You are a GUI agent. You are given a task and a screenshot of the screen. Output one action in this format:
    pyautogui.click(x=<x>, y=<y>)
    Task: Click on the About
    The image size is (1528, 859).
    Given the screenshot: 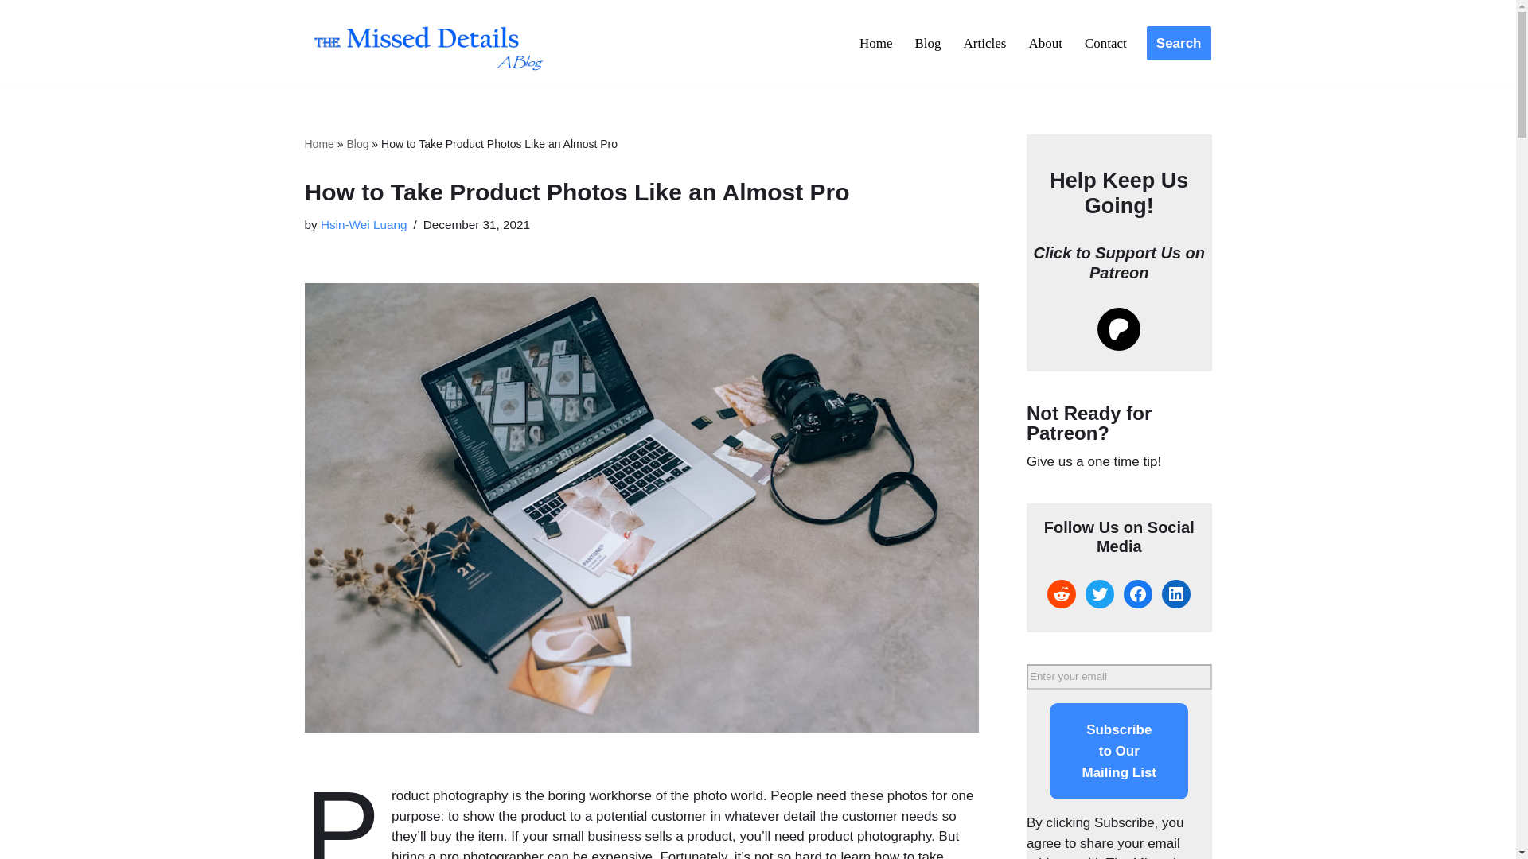 What is the action you would take?
    pyautogui.click(x=1045, y=43)
    